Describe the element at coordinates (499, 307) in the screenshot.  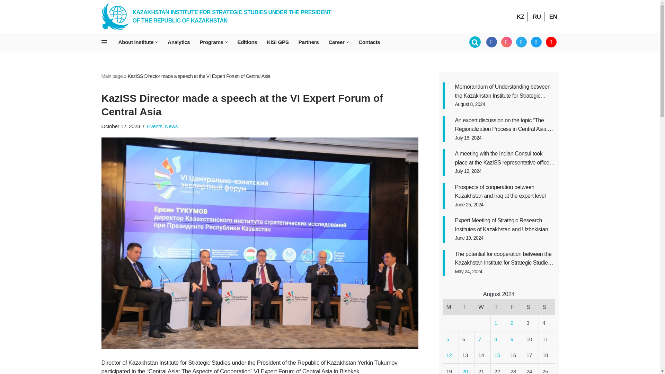
I see `Thursday` at that location.